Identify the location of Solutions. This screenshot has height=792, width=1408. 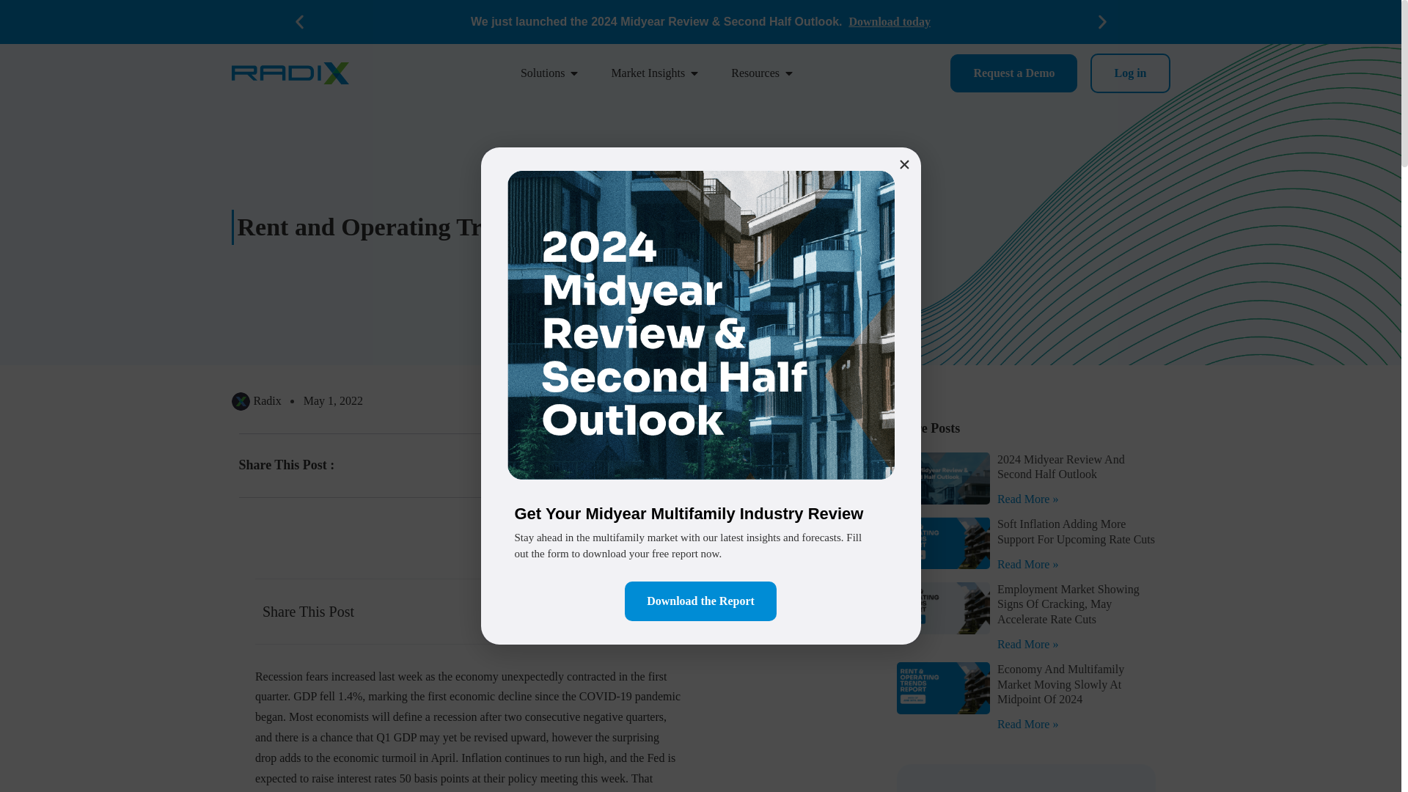
(543, 73).